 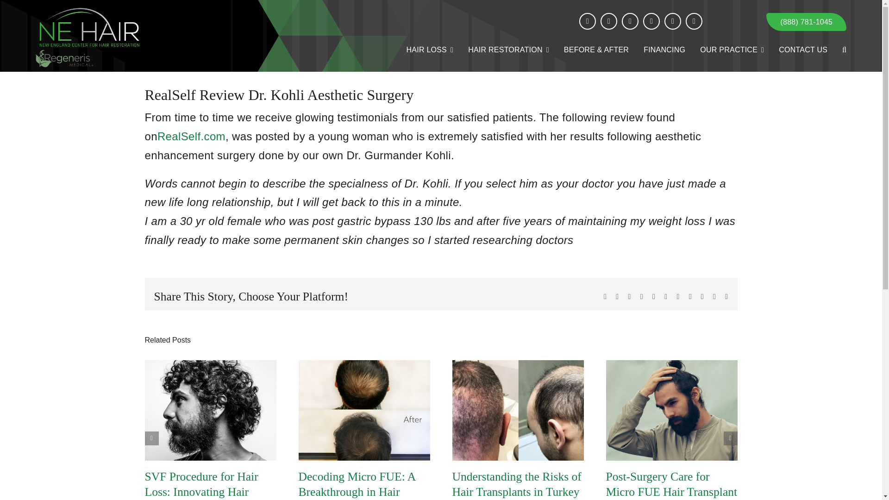 What do you see at coordinates (508, 50) in the screenshot?
I see `HAIR RESTORATION` at bounding box center [508, 50].